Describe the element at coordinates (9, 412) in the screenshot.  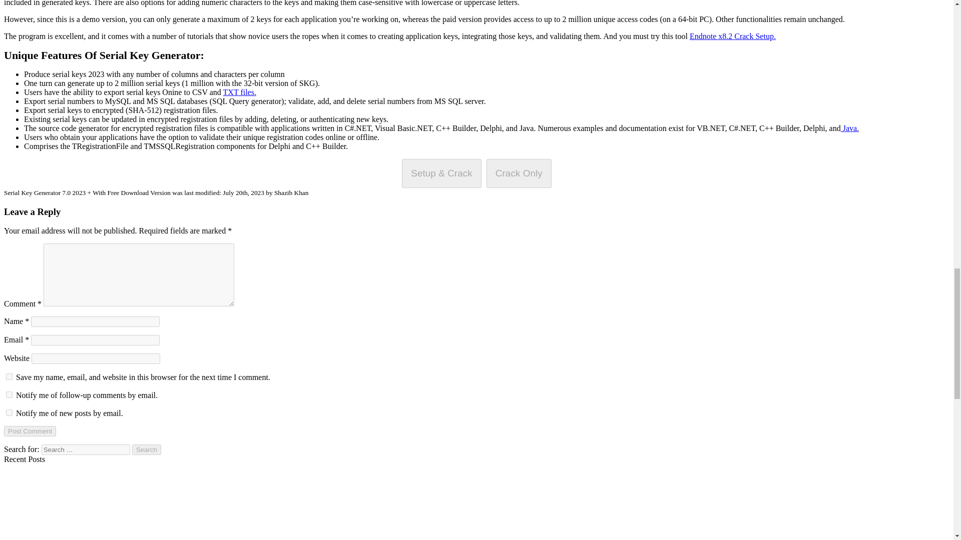
I see `subscribe` at that location.